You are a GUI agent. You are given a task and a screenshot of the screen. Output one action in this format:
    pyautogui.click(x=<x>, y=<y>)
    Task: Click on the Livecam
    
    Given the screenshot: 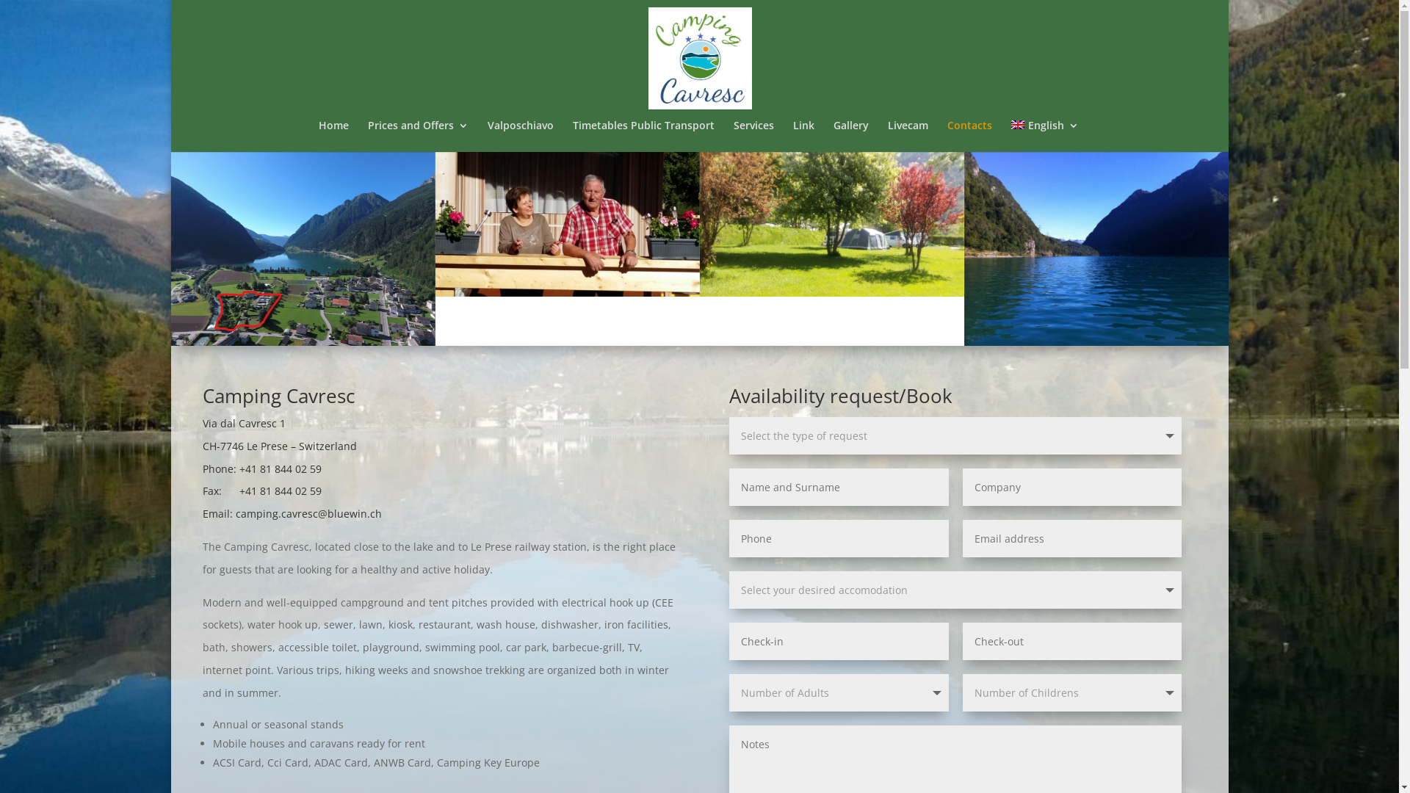 What is the action you would take?
    pyautogui.click(x=908, y=137)
    